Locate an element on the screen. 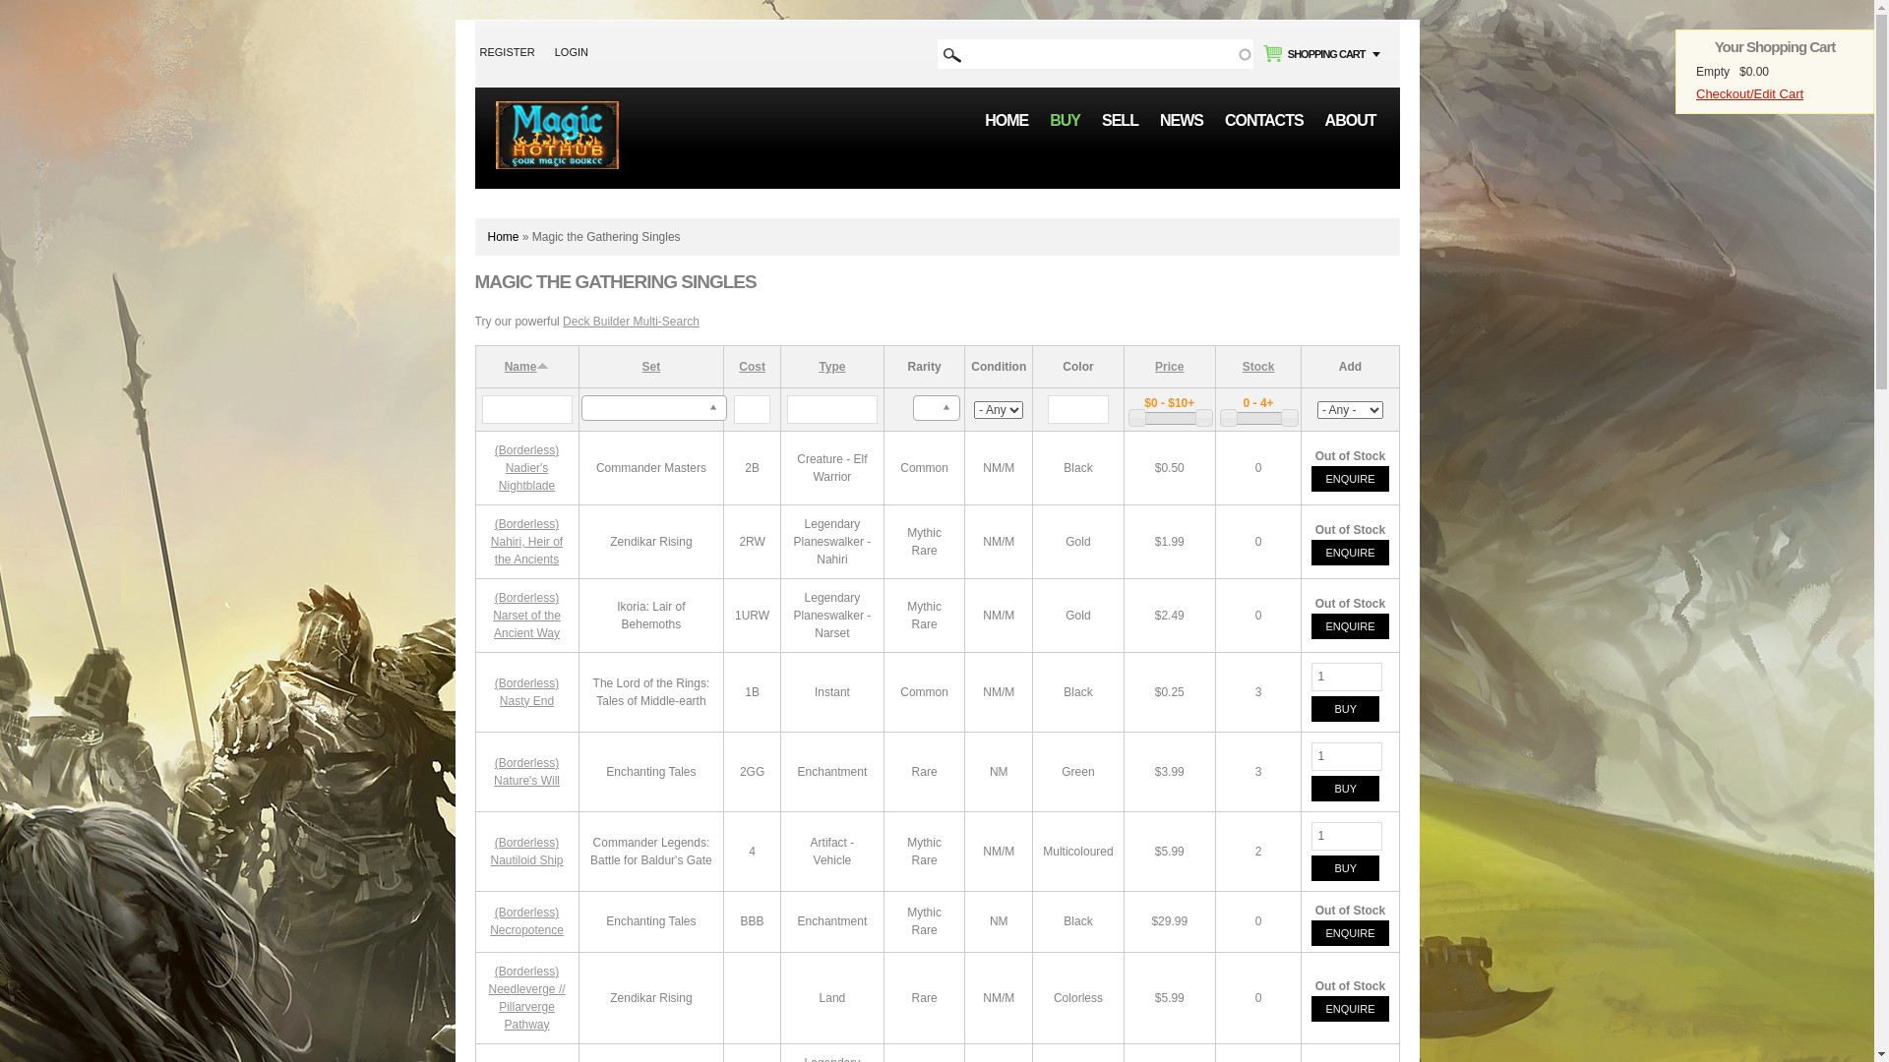 The height and width of the screenshot is (1062, 1889). LOGIN is located at coordinates (572, 52).